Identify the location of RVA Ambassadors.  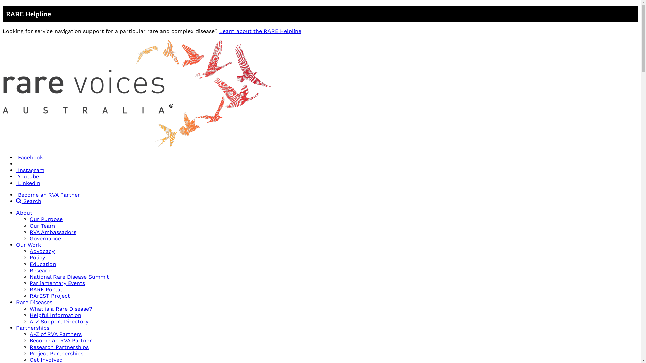
(53, 232).